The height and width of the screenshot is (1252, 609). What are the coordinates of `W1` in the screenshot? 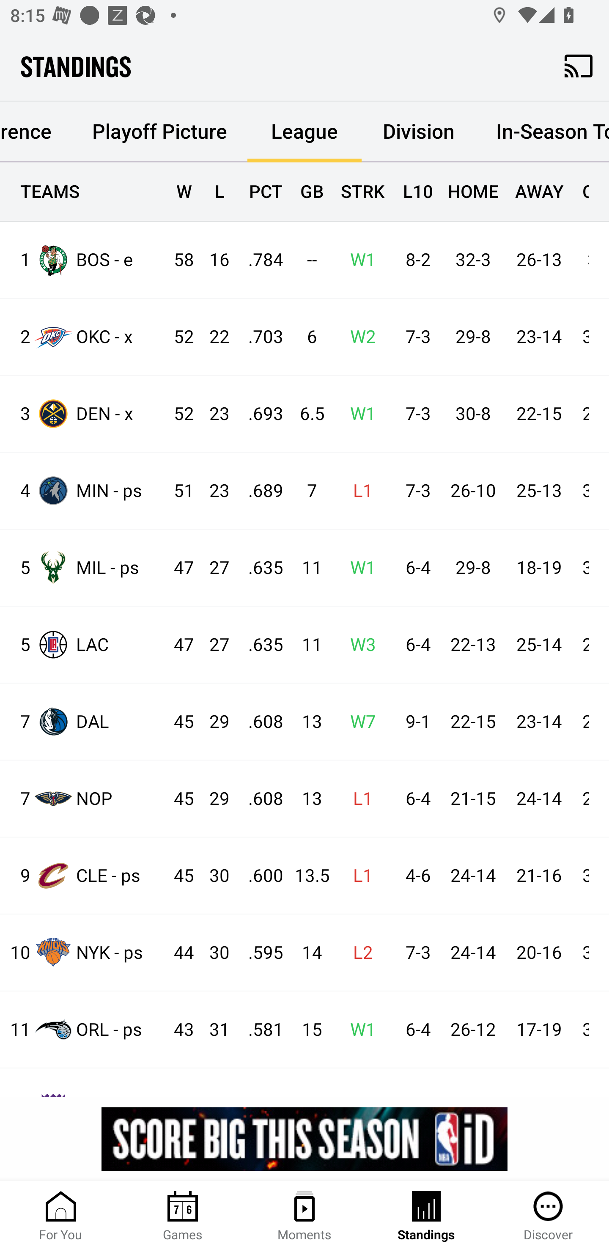 It's located at (359, 260).